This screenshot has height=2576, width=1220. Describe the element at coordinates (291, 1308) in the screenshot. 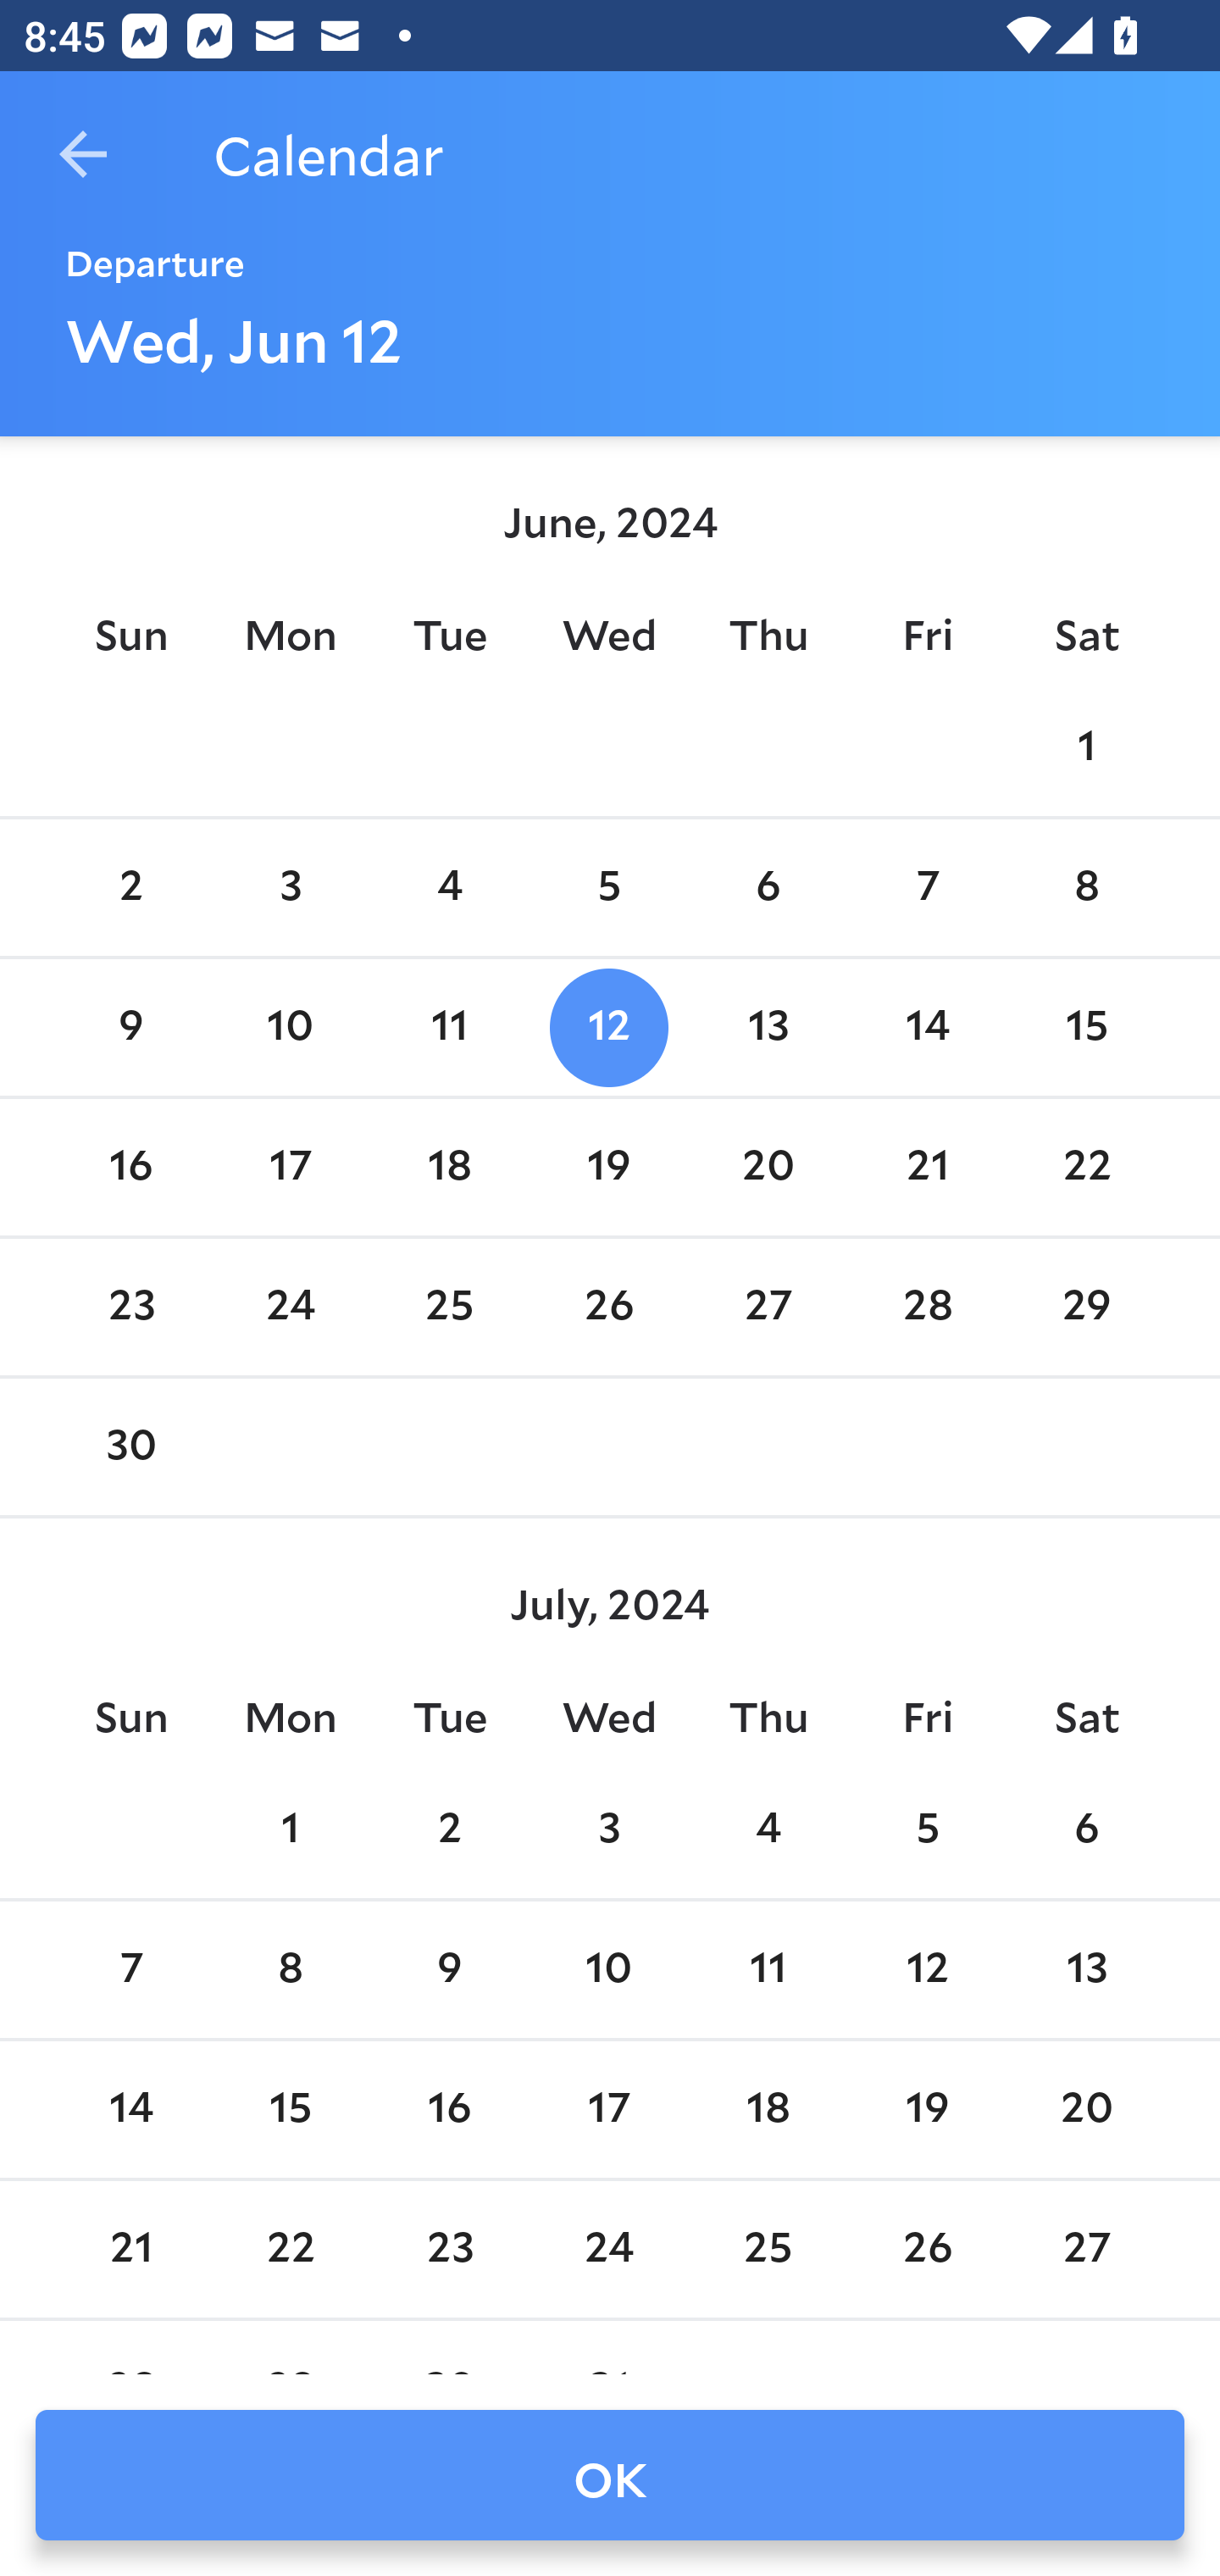

I see `24` at that location.